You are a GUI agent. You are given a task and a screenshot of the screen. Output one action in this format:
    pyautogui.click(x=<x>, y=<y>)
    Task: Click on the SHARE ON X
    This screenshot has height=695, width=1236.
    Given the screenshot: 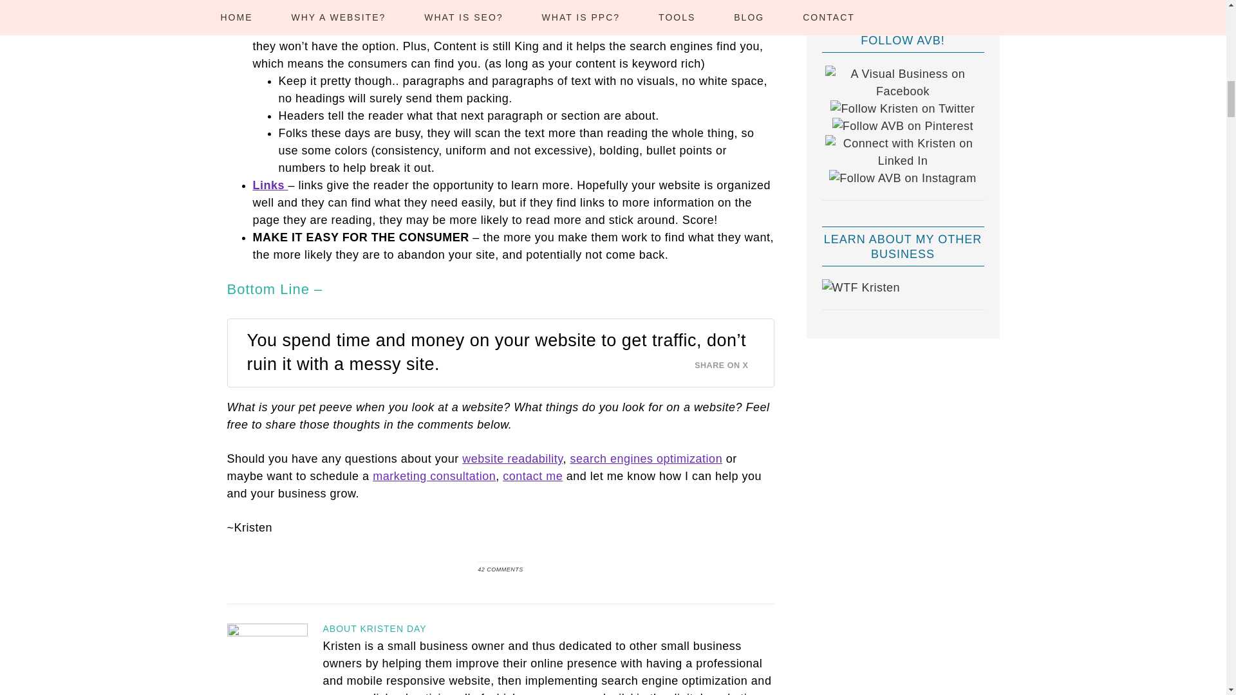 What is the action you would take?
    pyautogui.click(x=729, y=362)
    